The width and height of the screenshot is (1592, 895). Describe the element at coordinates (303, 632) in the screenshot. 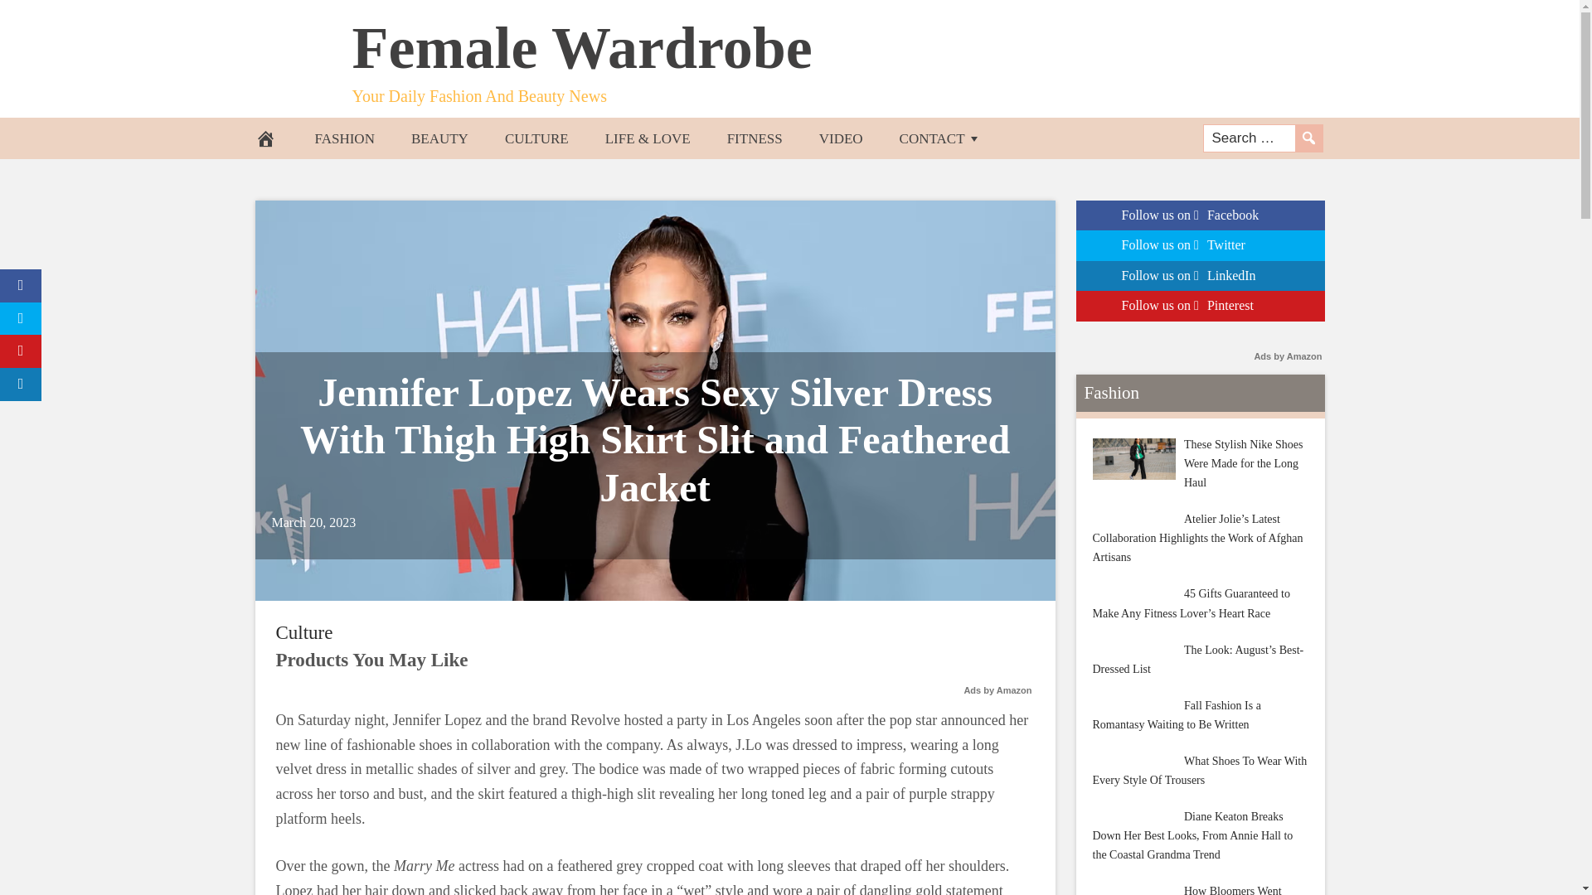

I see `Culture` at that location.